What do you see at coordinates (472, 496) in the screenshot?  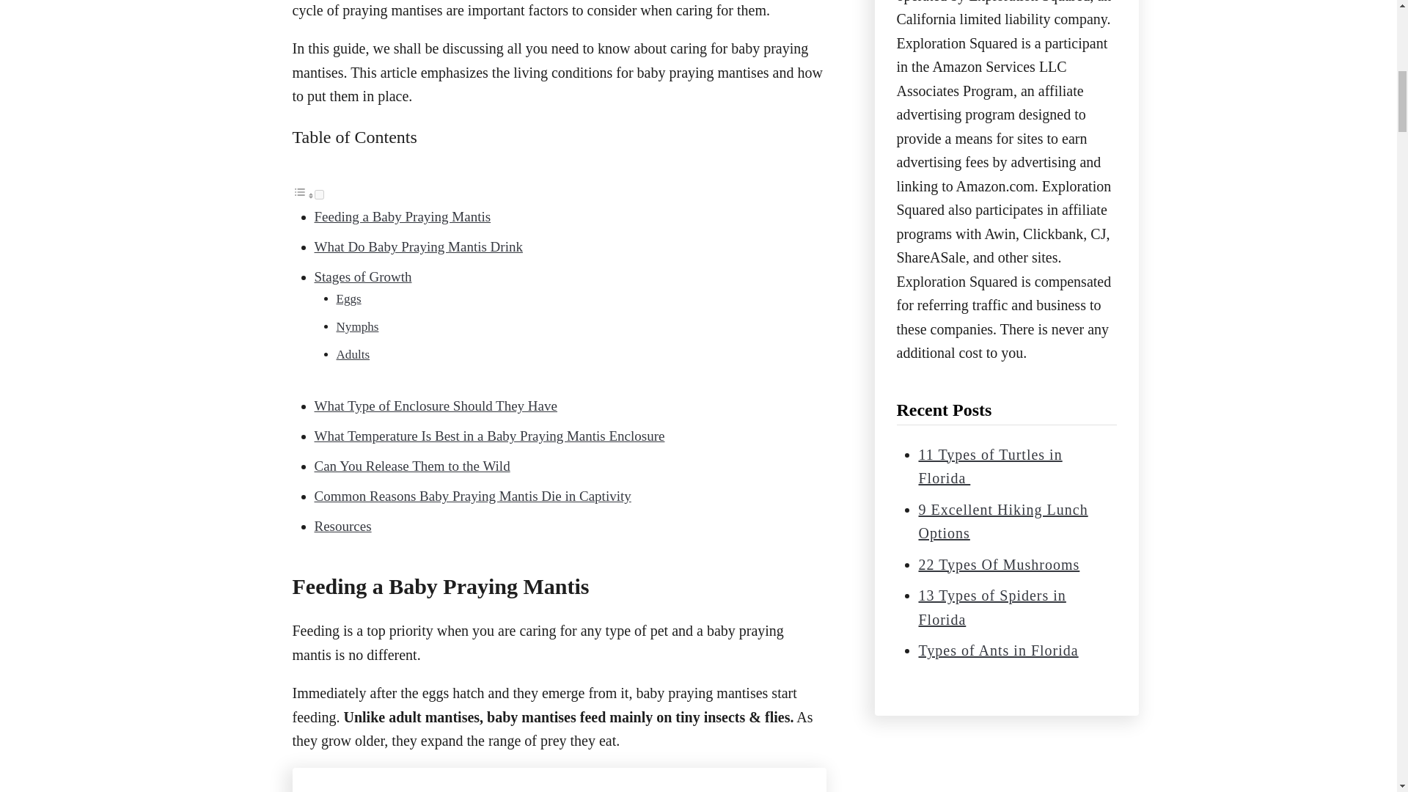 I see `Common Reasons Baby Praying Mantis Die in Captivity` at bounding box center [472, 496].